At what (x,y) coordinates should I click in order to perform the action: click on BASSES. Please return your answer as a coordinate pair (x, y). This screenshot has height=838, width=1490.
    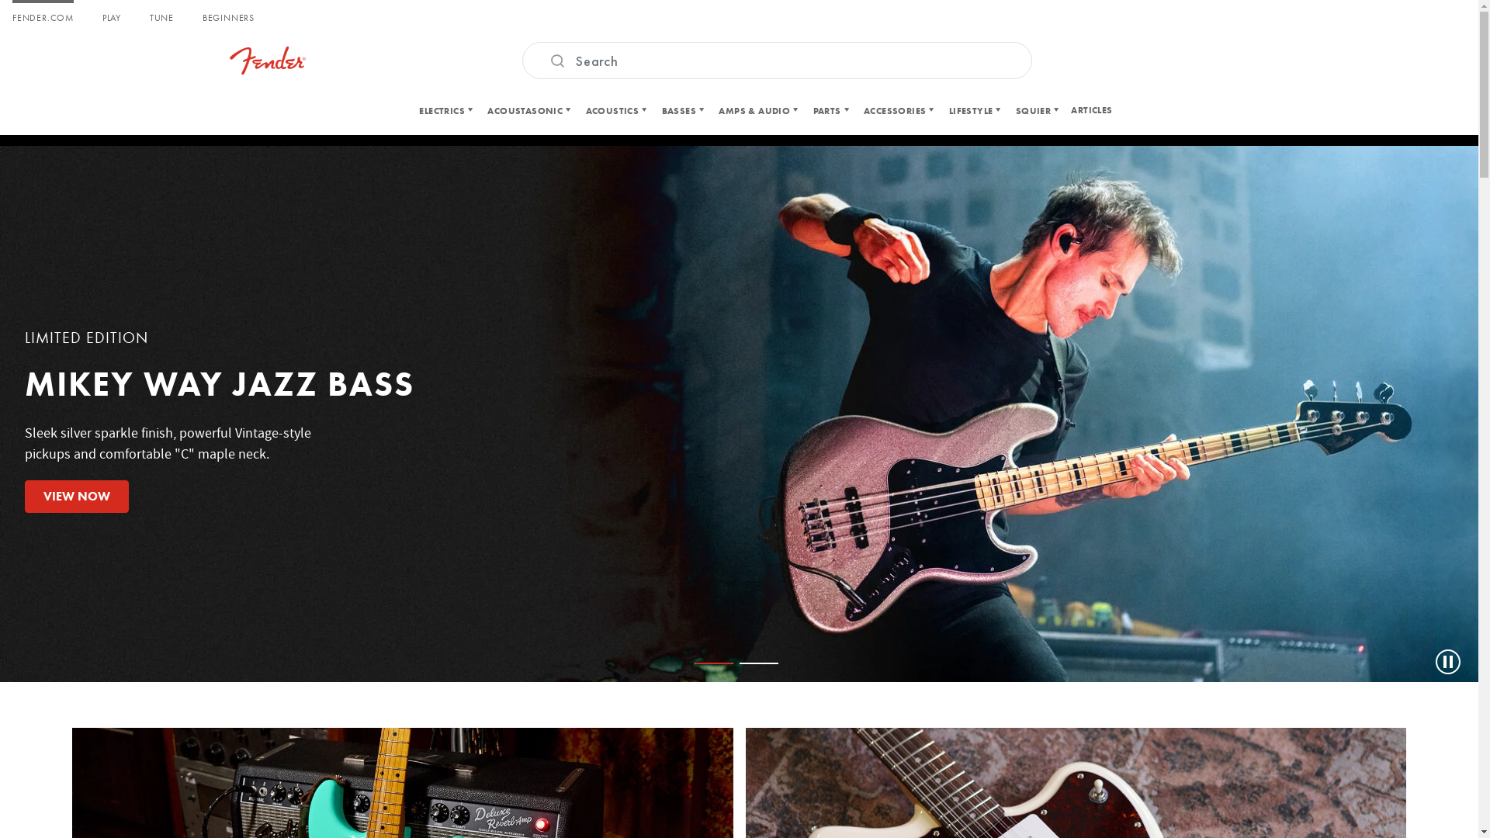
    Looking at the image, I should click on (683, 110).